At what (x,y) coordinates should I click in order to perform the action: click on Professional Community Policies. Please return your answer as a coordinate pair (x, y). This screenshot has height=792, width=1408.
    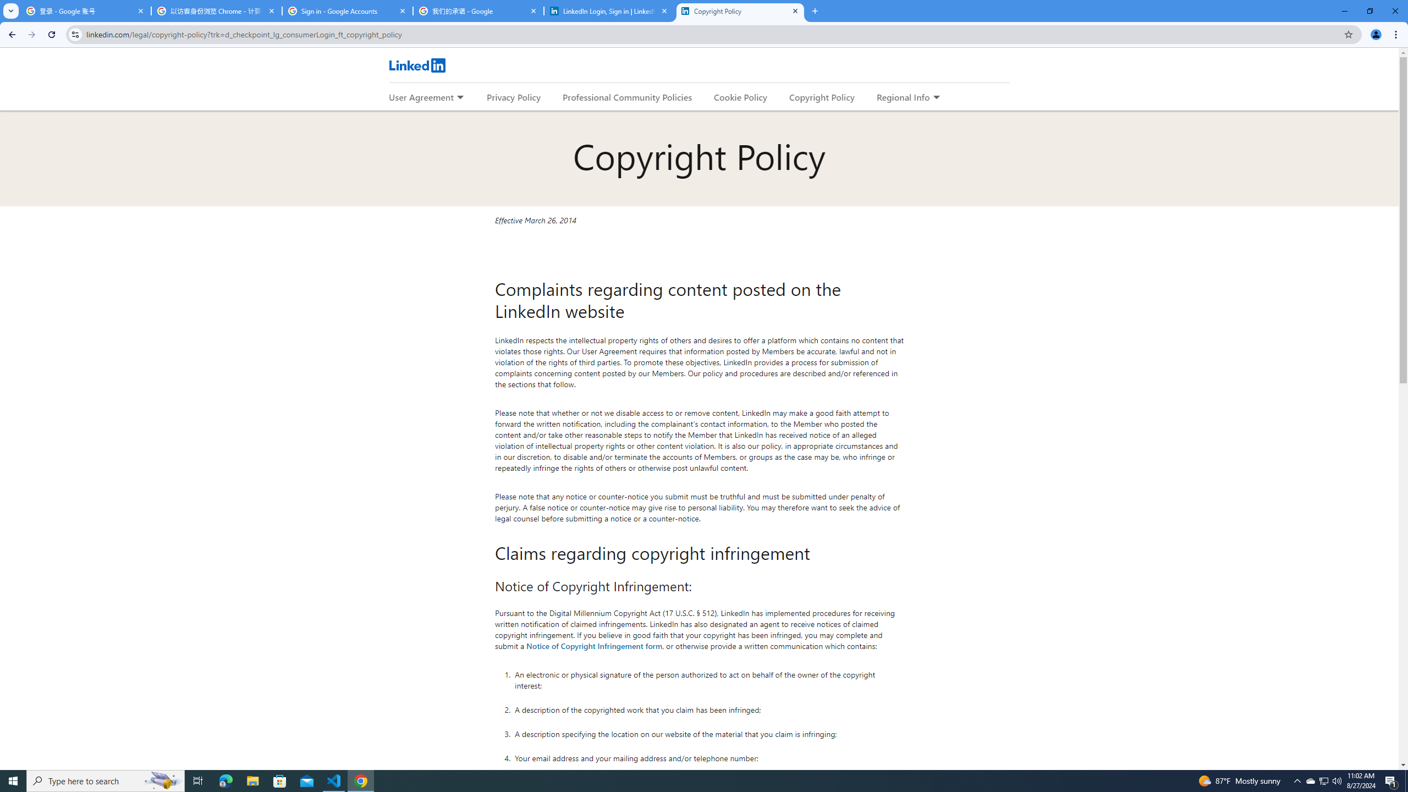
    Looking at the image, I should click on (628, 97).